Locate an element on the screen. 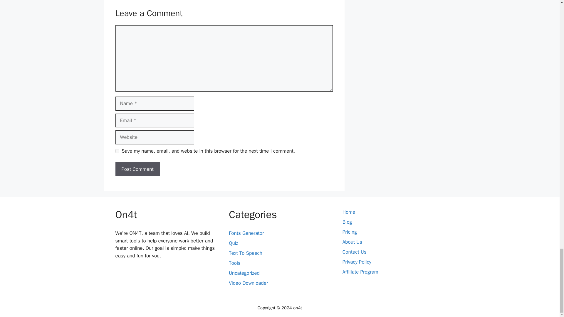 This screenshot has height=317, width=564. Post Comment is located at coordinates (137, 169).